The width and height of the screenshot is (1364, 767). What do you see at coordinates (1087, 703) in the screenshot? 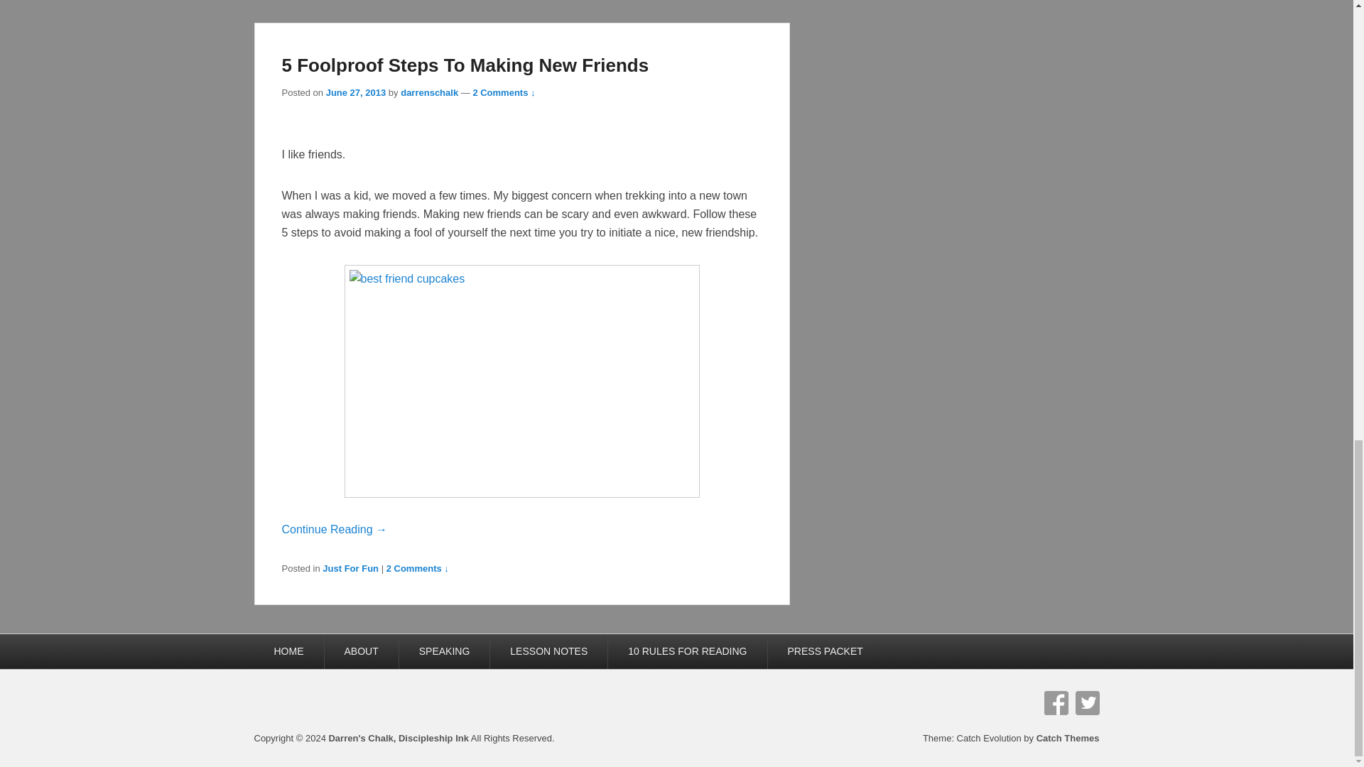
I see `Twitter` at bounding box center [1087, 703].